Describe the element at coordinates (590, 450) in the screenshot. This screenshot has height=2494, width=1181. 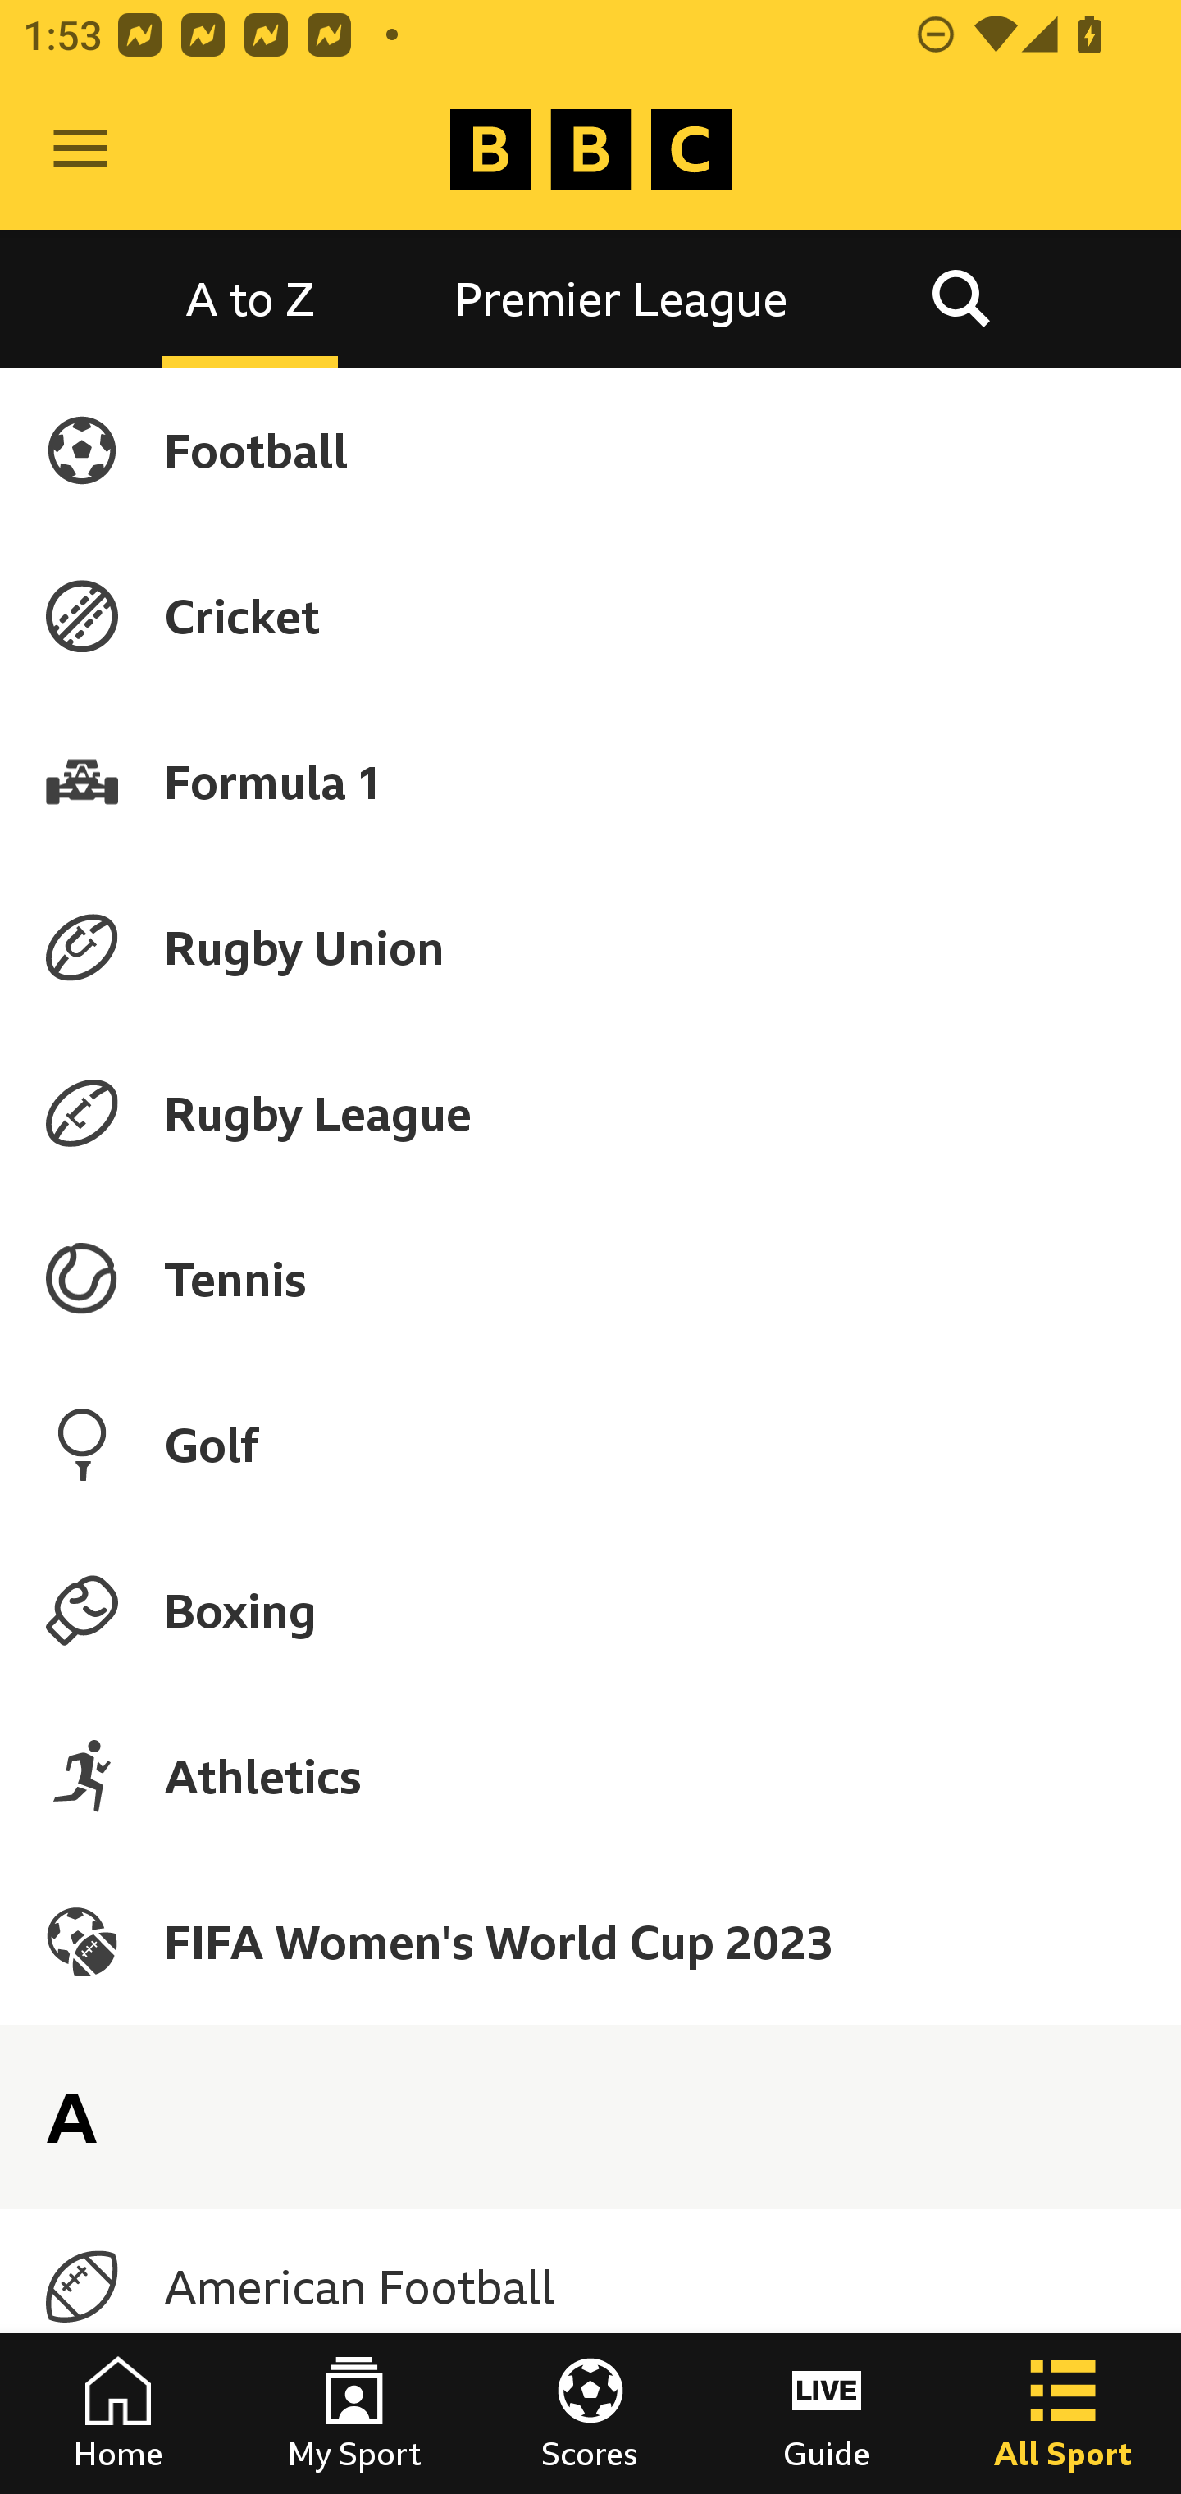
I see `Football` at that location.